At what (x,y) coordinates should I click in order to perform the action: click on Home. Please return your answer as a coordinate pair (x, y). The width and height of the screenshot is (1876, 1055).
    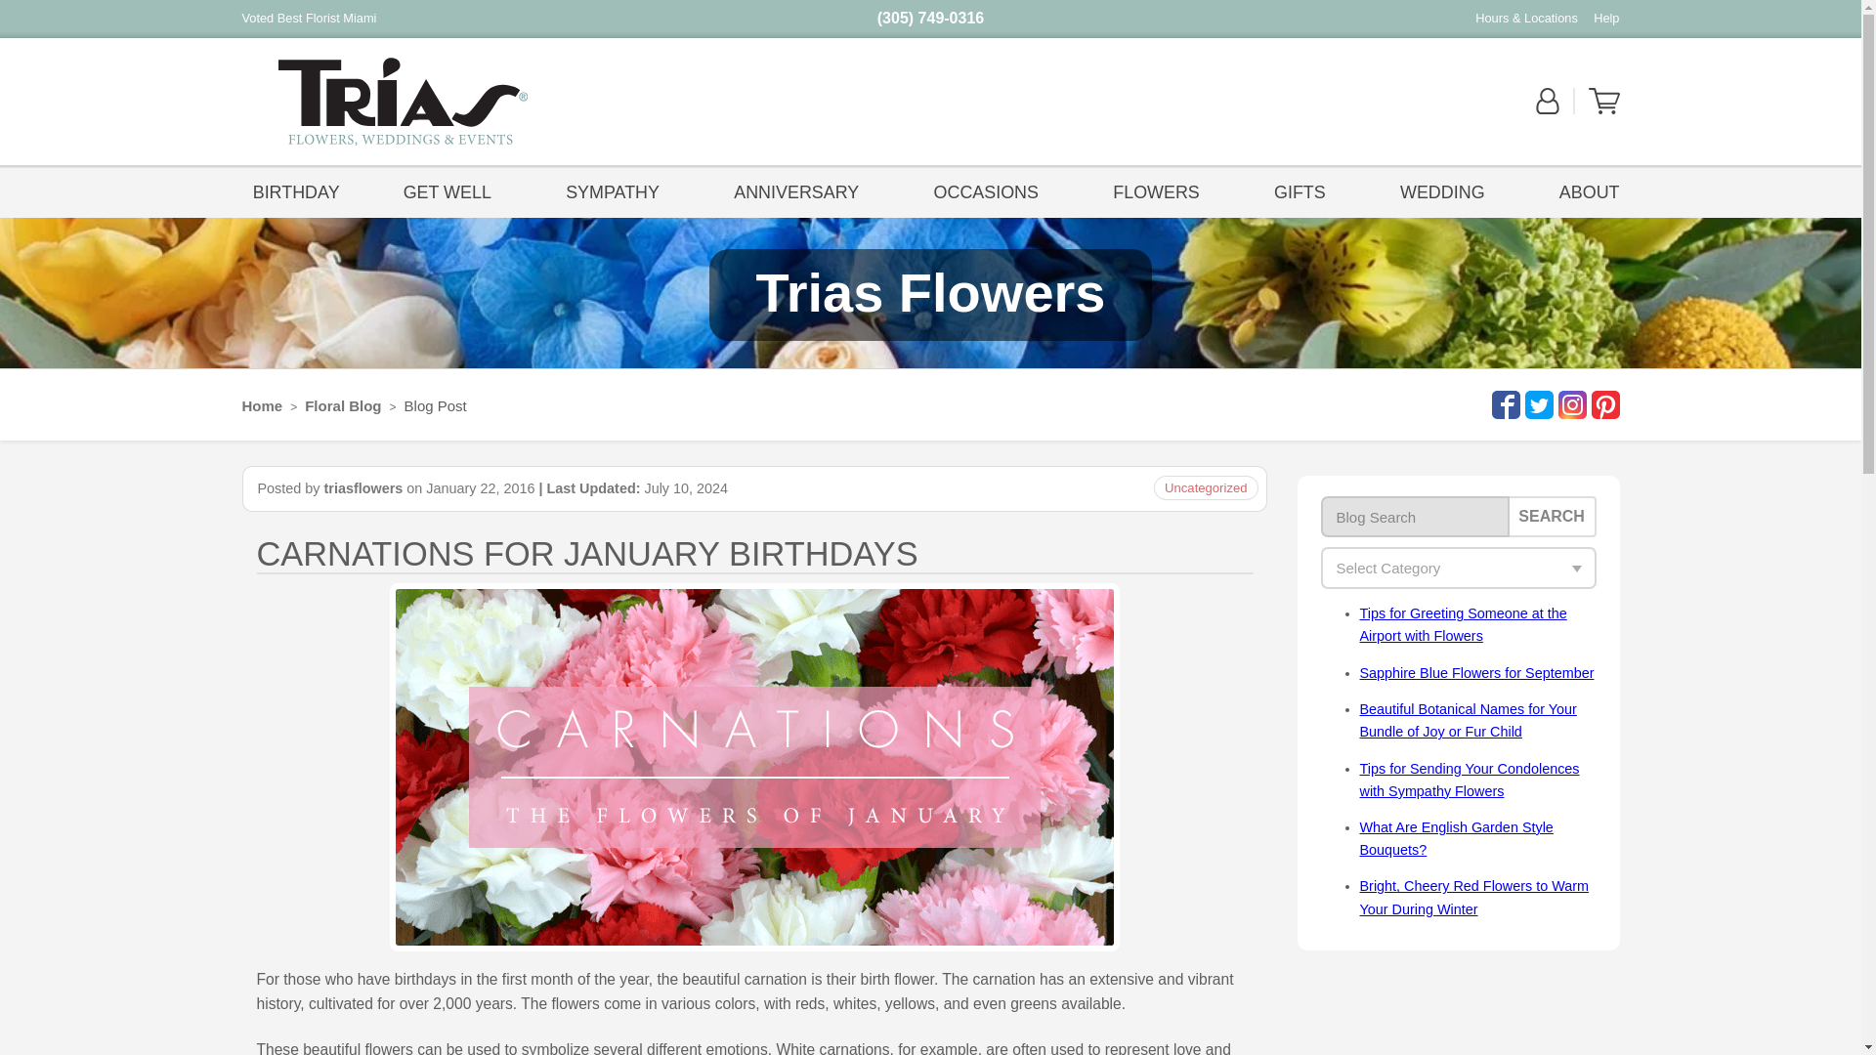
    Looking at the image, I should click on (262, 406).